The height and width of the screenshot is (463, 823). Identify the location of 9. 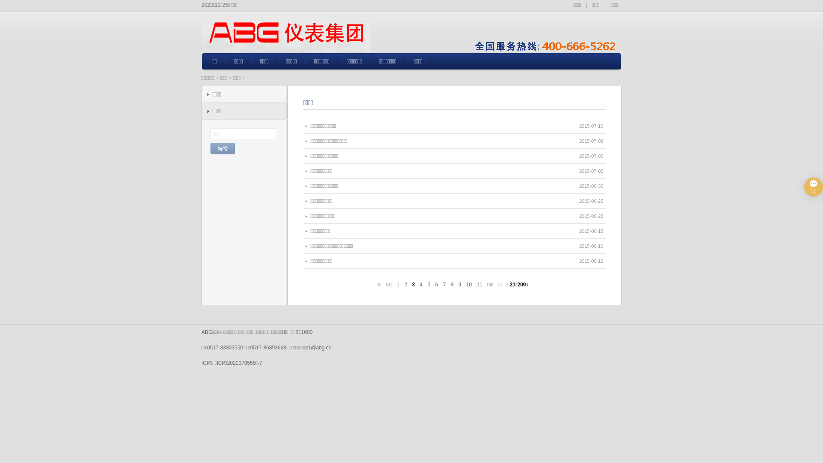
(460, 285).